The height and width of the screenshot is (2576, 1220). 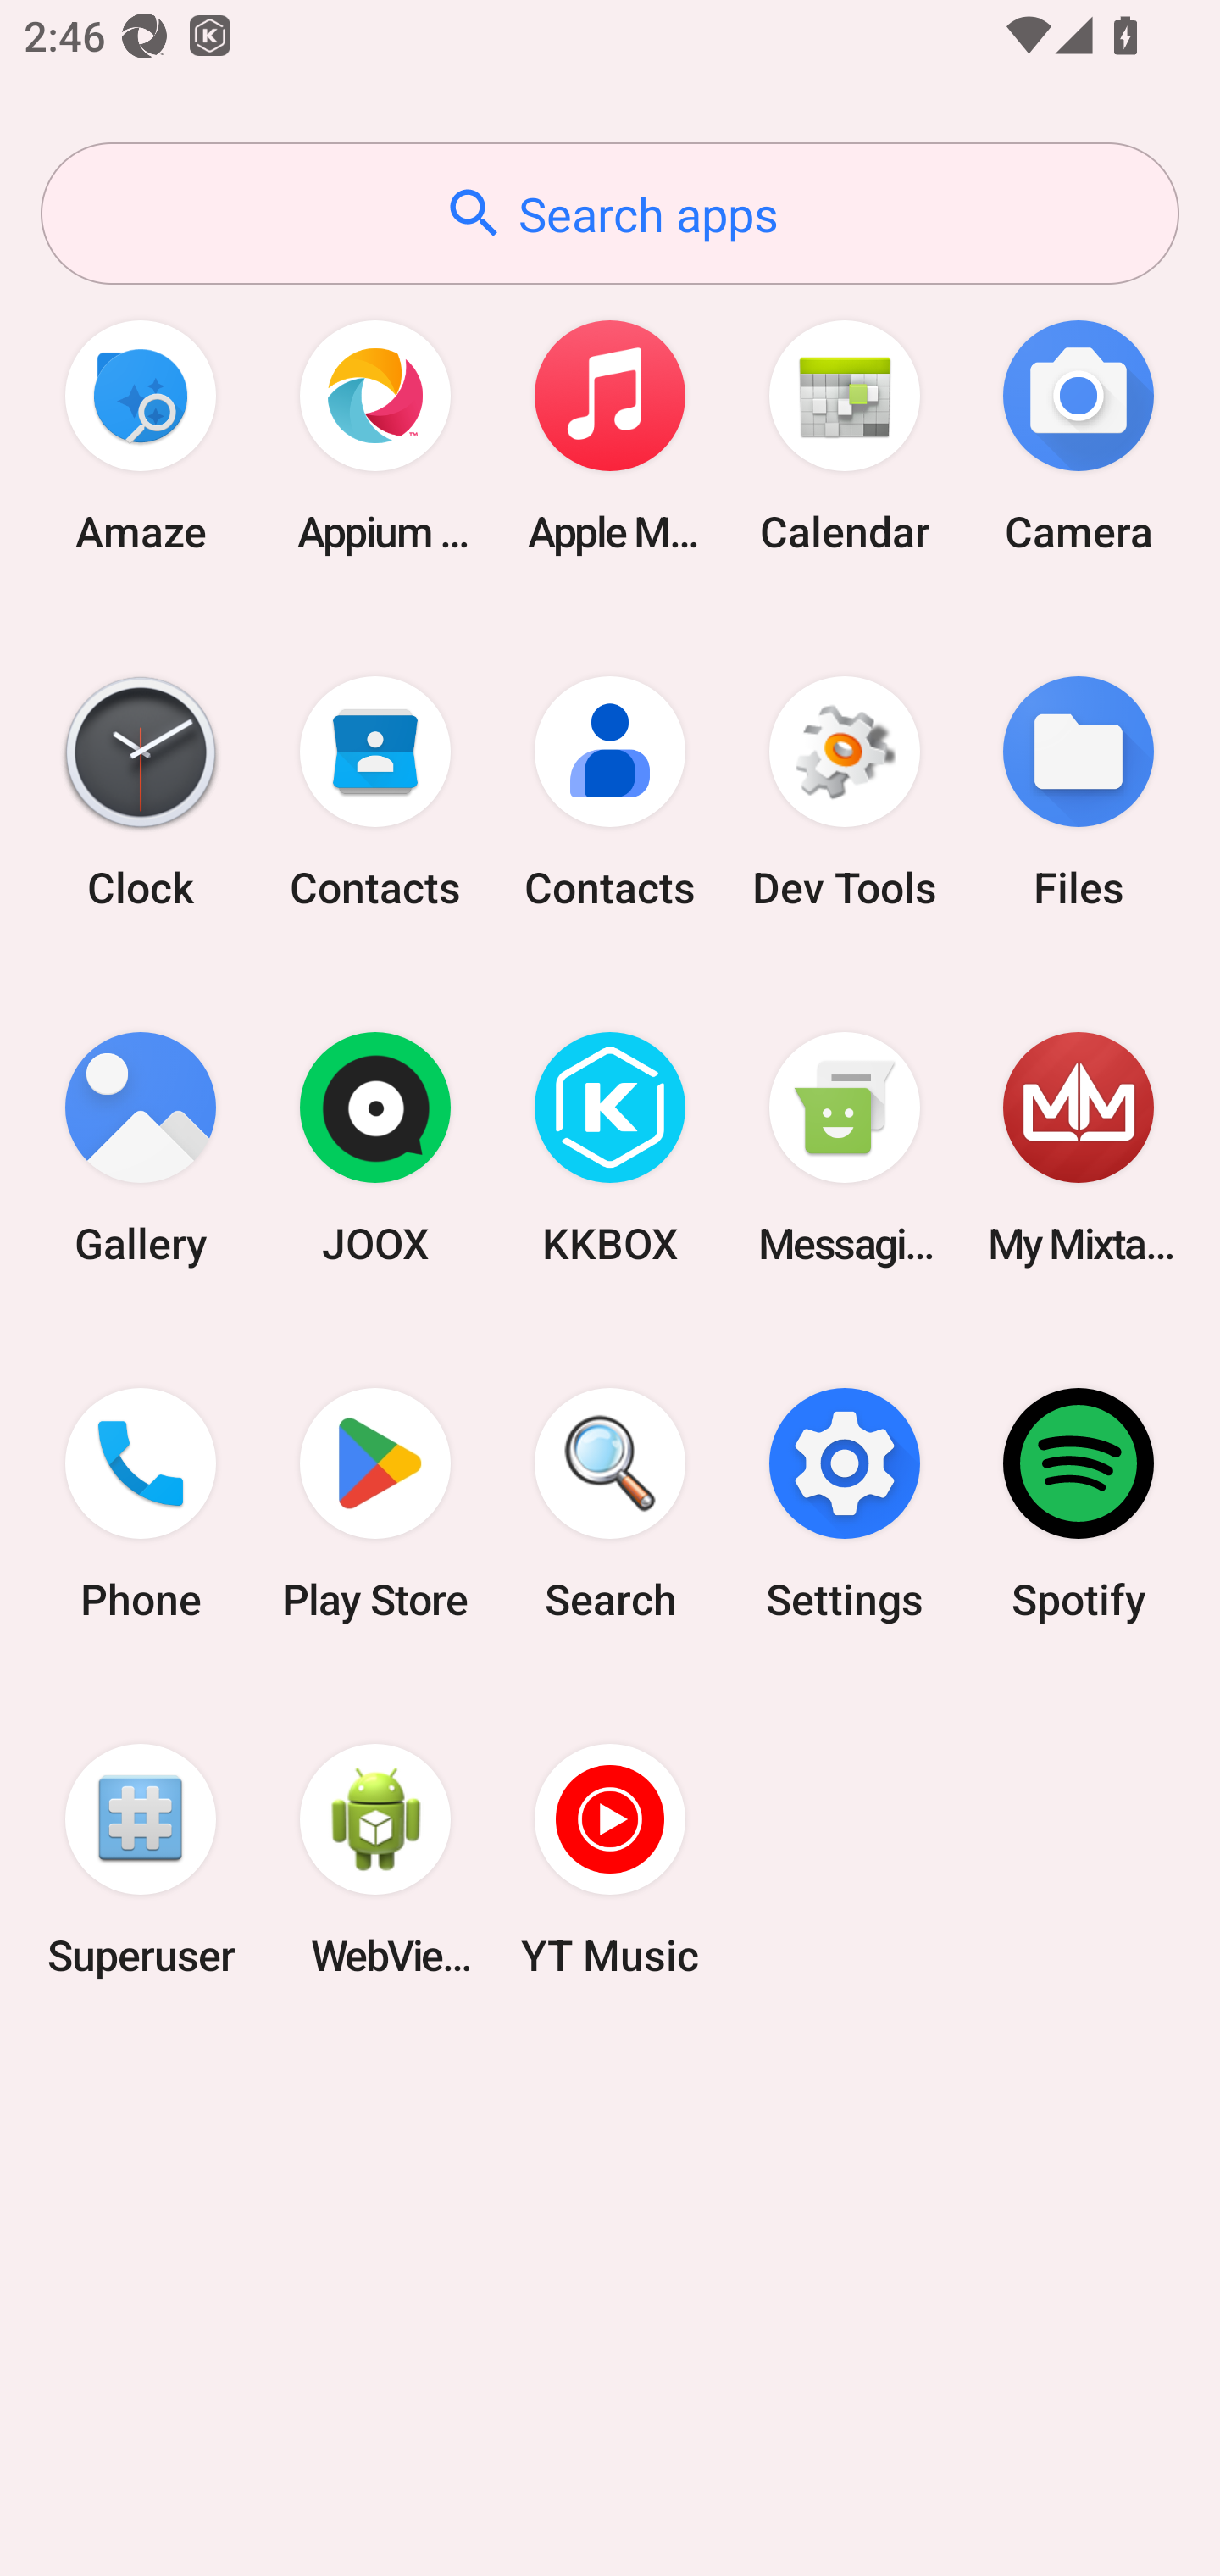 What do you see at coordinates (375, 791) in the screenshot?
I see `Contacts` at bounding box center [375, 791].